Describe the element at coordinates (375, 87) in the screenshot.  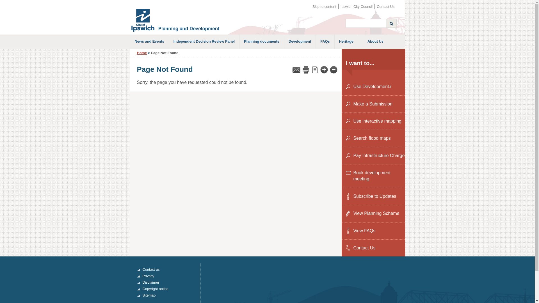
I see `Use Development.i` at that location.